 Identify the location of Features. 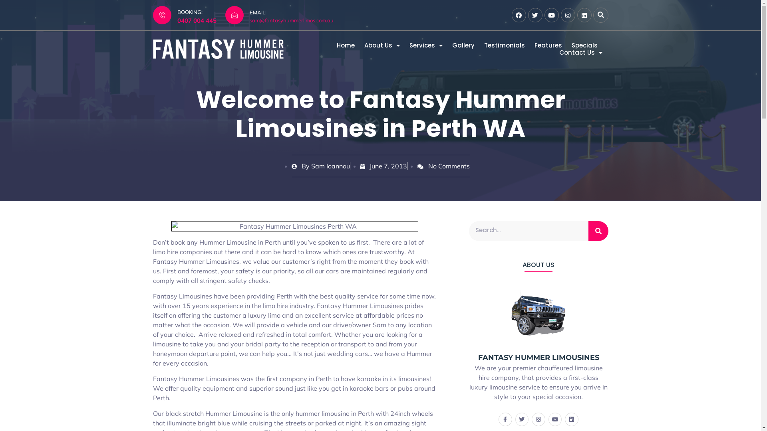
(548, 45).